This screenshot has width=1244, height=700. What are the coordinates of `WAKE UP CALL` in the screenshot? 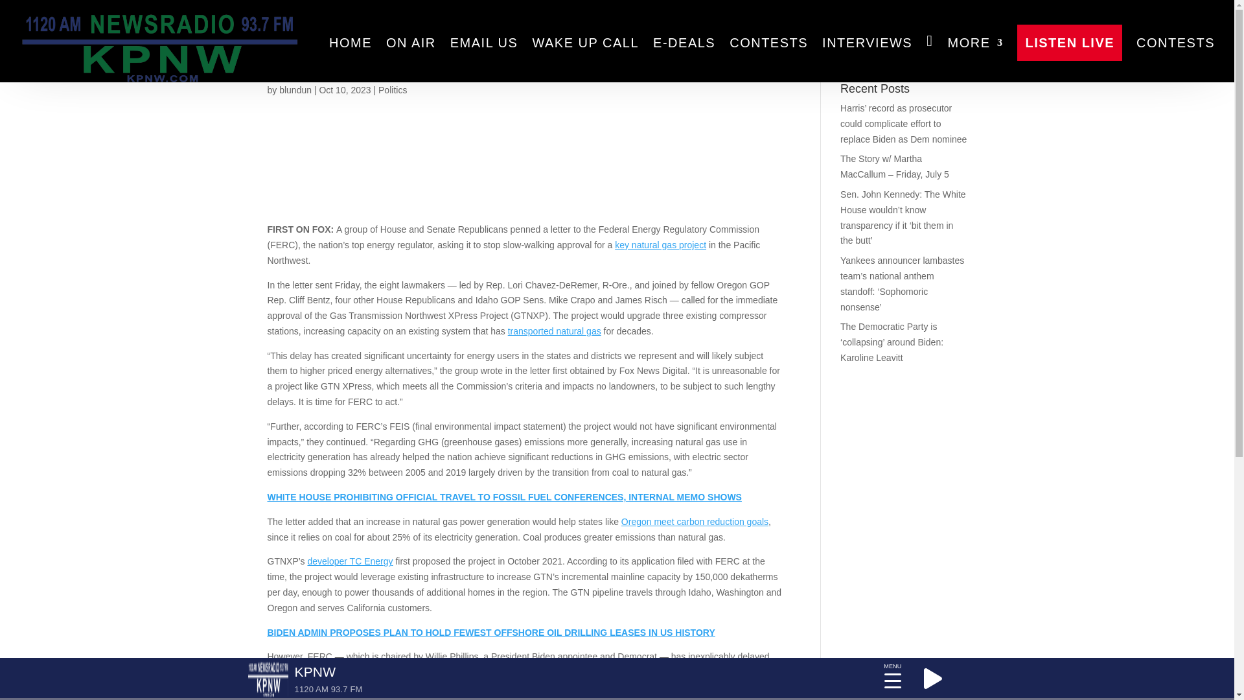 It's located at (586, 43).